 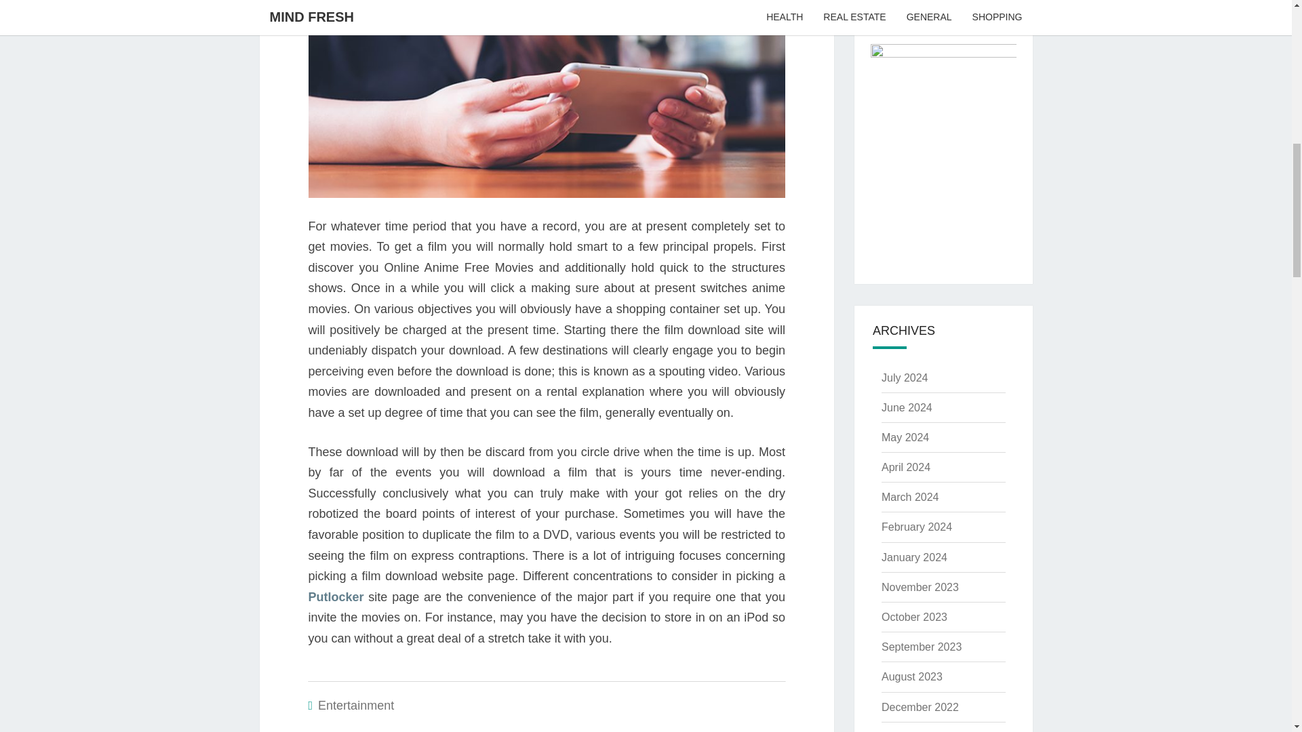 I want to click on November 2023, so click(x=920, y=587).